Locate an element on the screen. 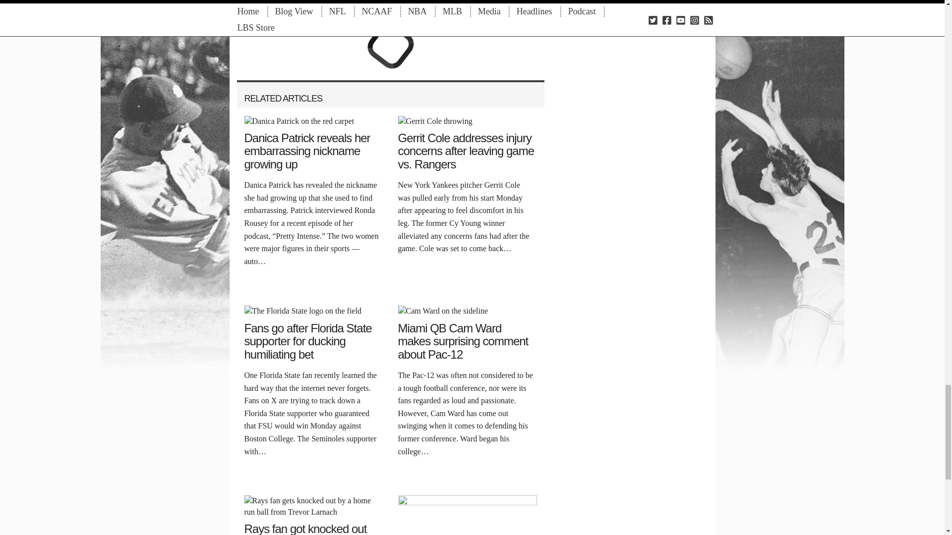 Image resolution: width=952 pixels, height=535 pixels. Rays fan got knocked out after getting hit by home run is located at coordinates (313, 505).